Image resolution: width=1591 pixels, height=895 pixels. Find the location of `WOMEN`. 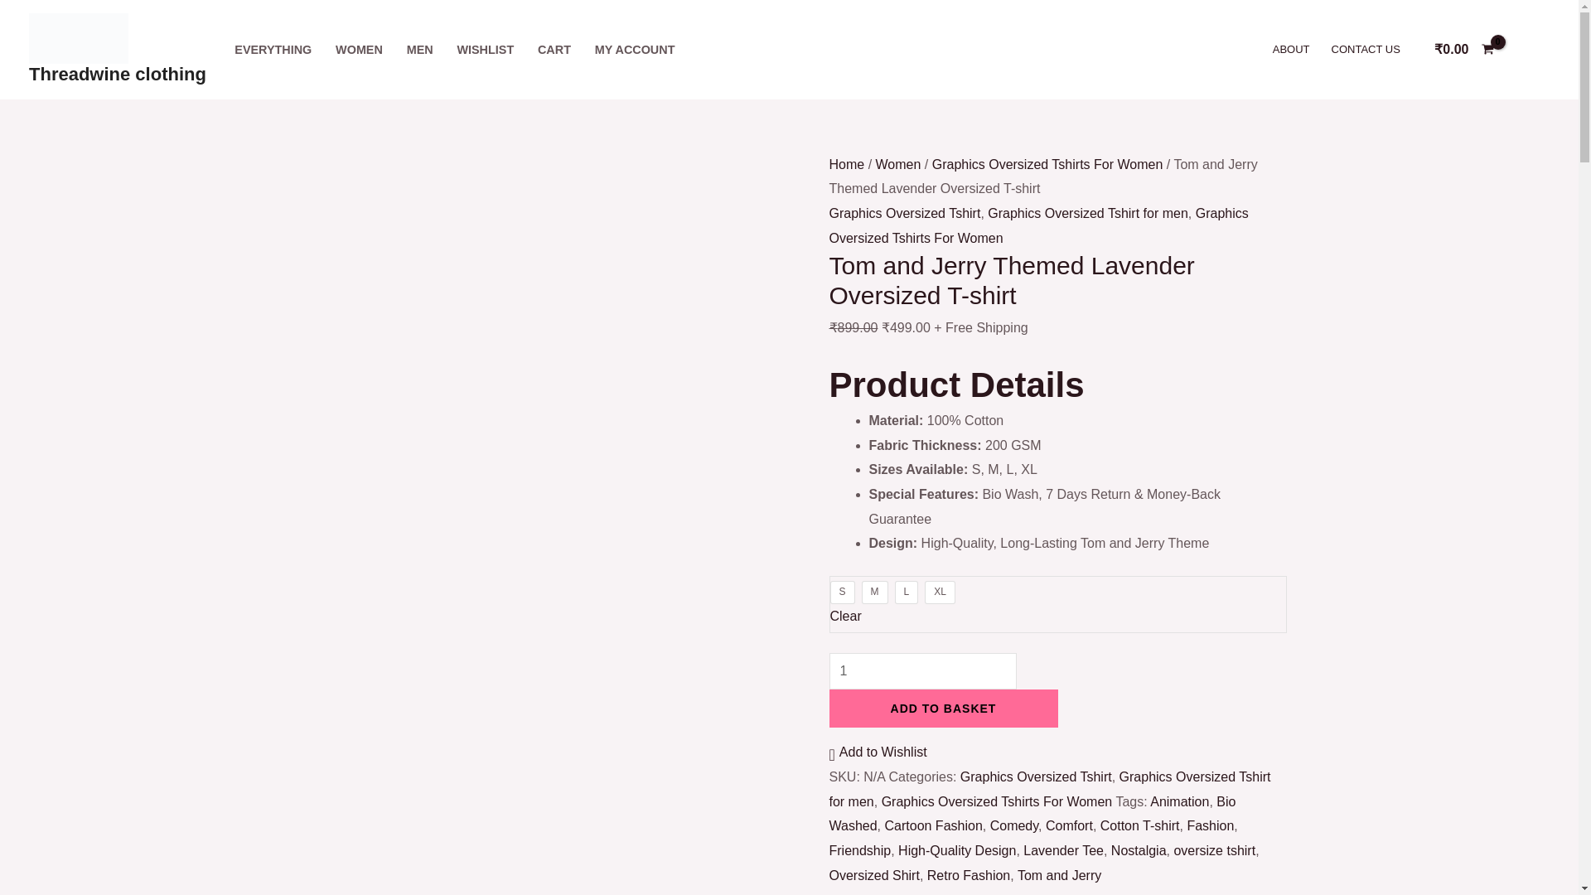

WOMEN is located at coordinates (360, 50).